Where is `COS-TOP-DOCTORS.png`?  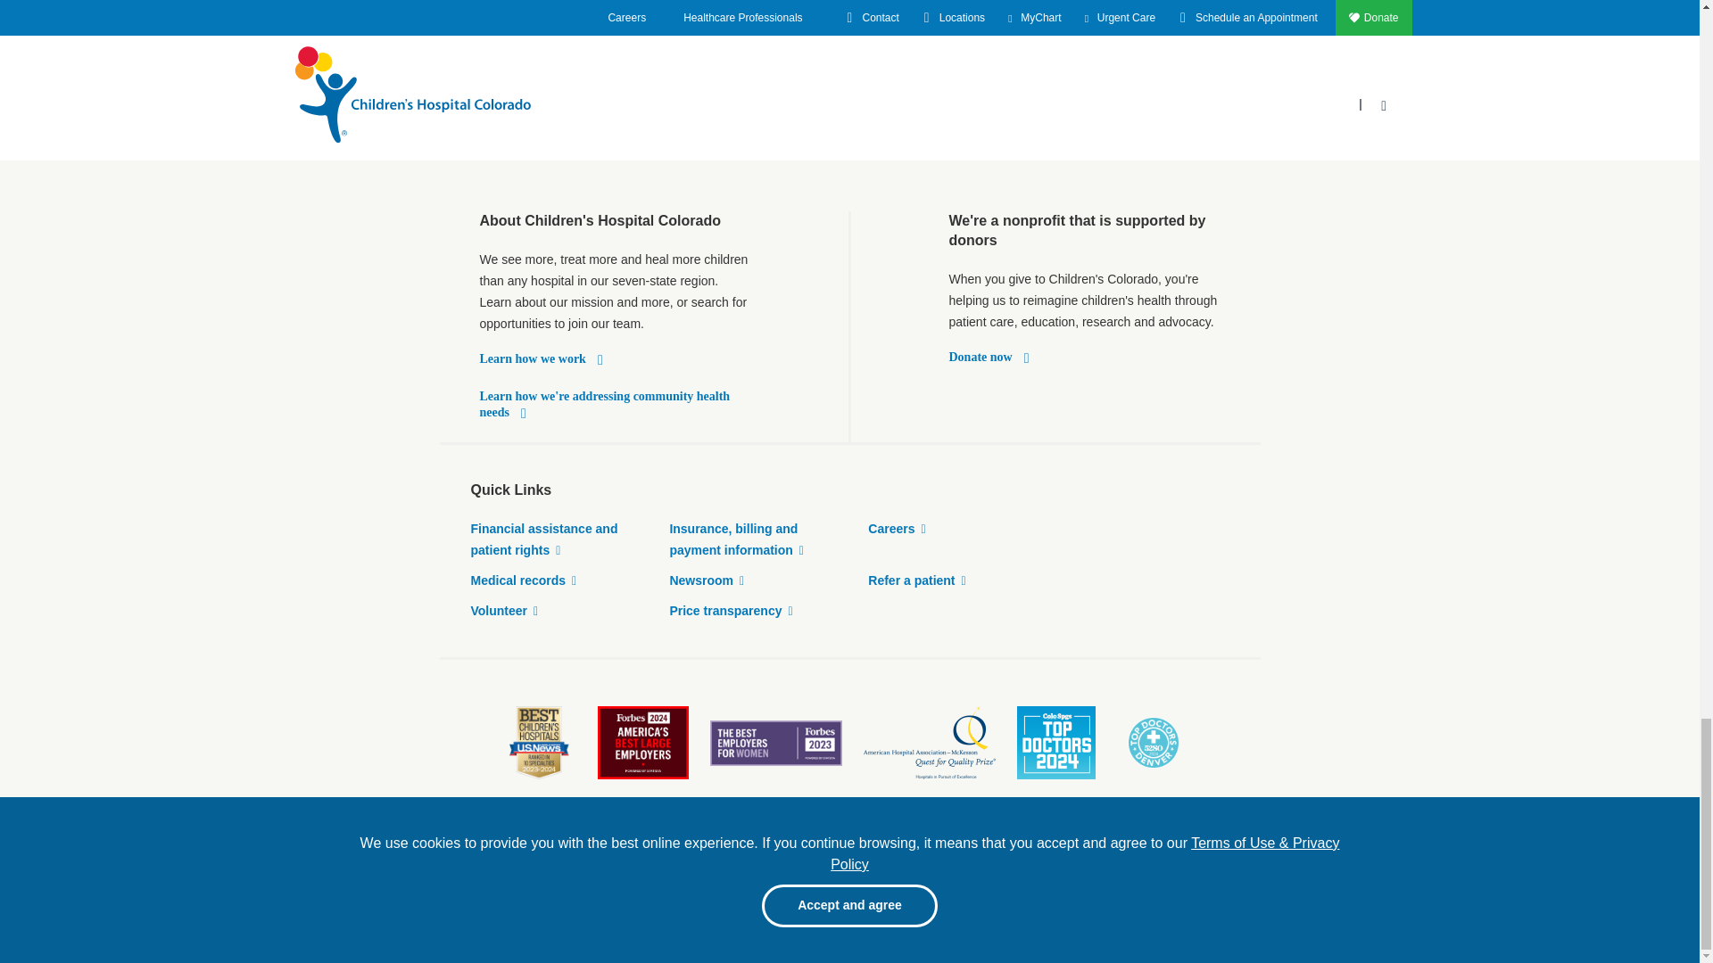 COS-TOP-DOCTORS.png is located at coordinates (1056, 742).